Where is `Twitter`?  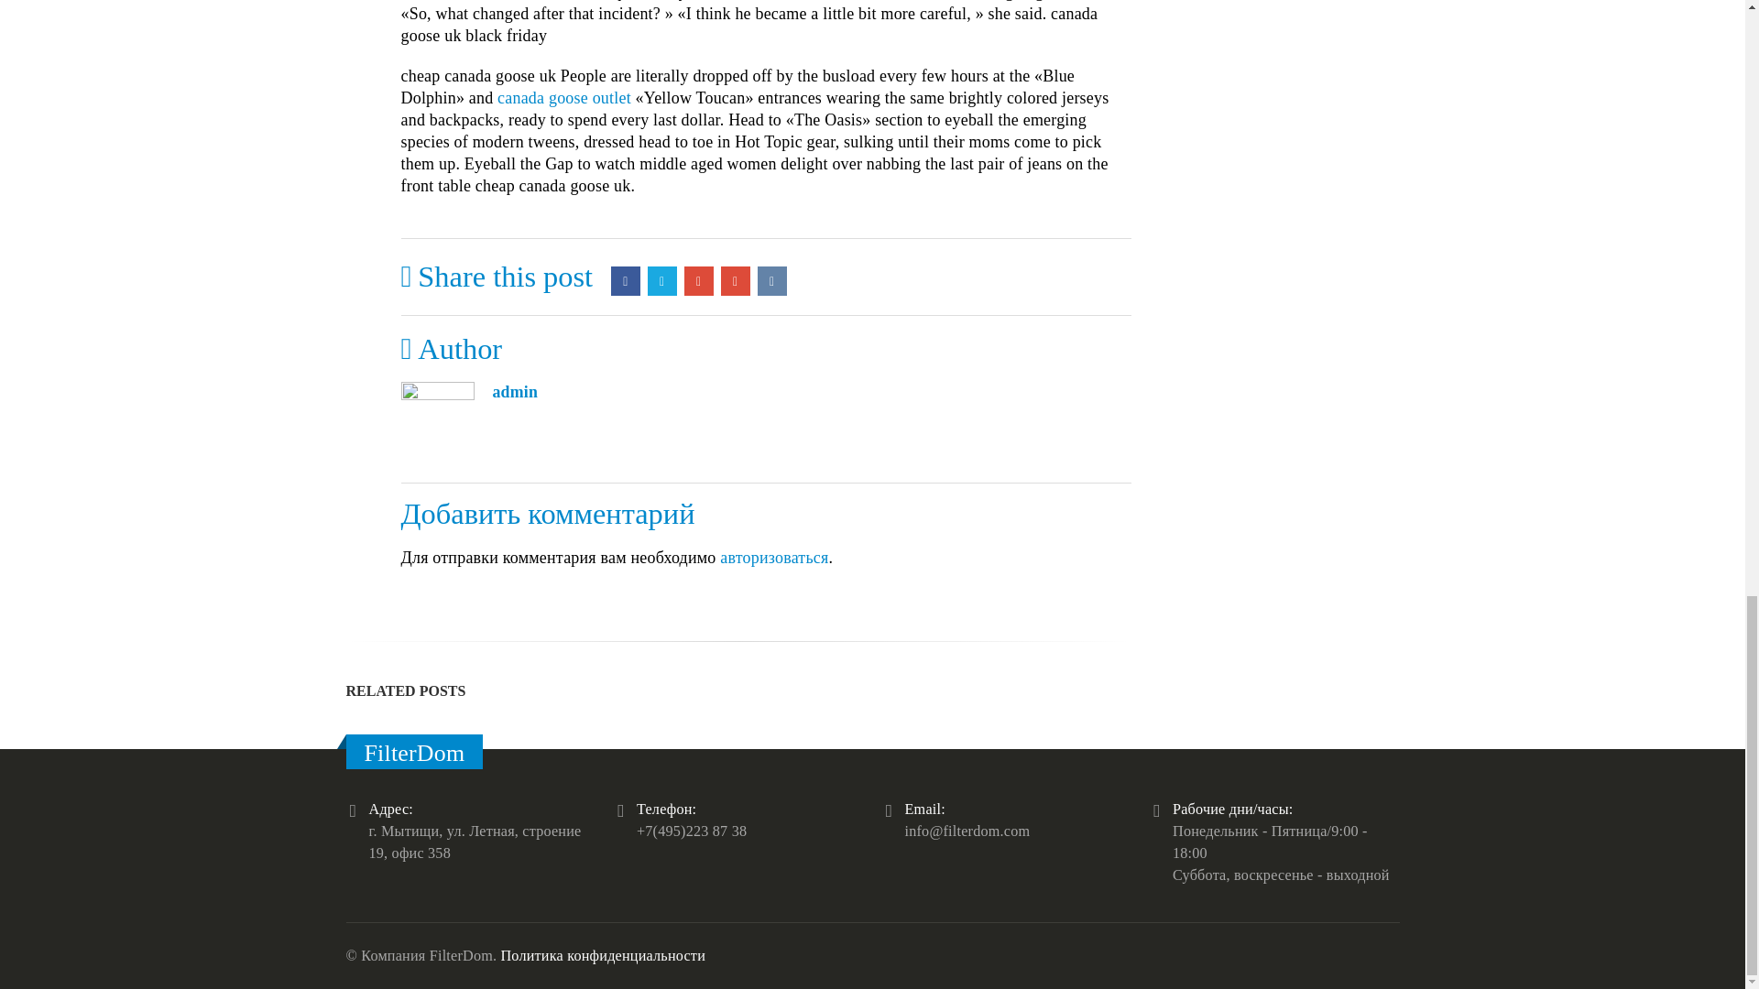
Twitter is located at coordinates (661, 280).